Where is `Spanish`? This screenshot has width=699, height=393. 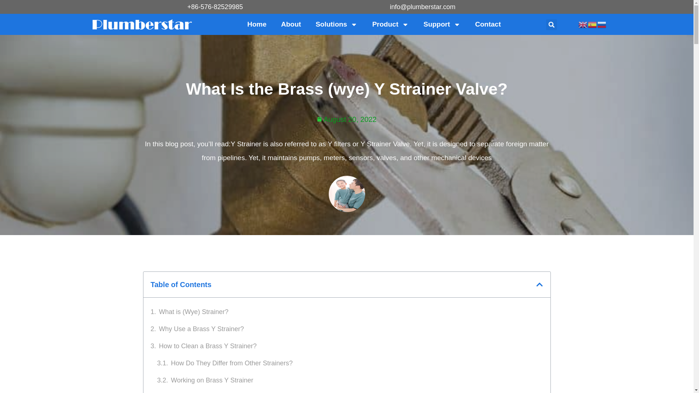 Spanish is located at coordinates (592, 24).